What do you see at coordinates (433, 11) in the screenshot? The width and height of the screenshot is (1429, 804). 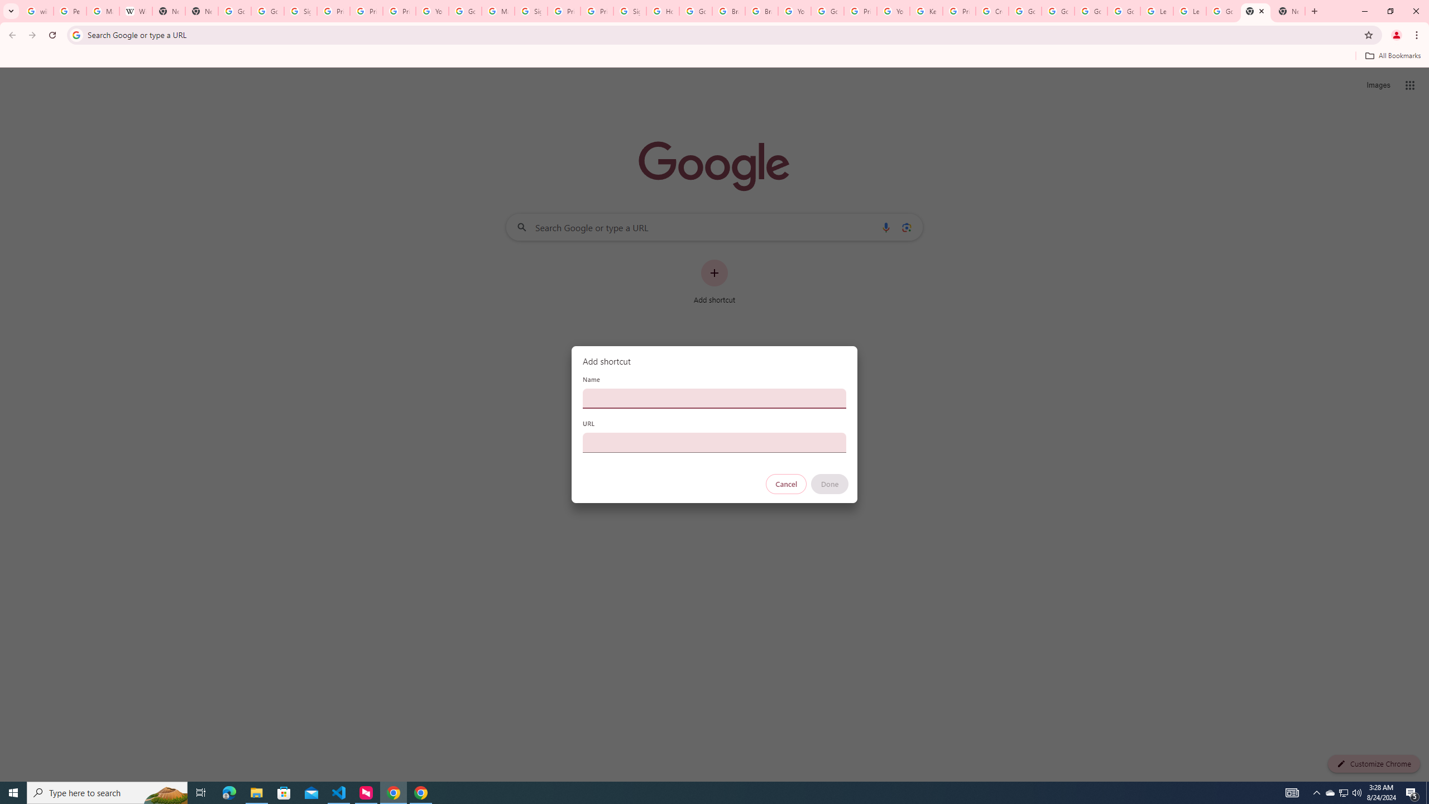 I see `YouTube` at bounding box center [433, 11].